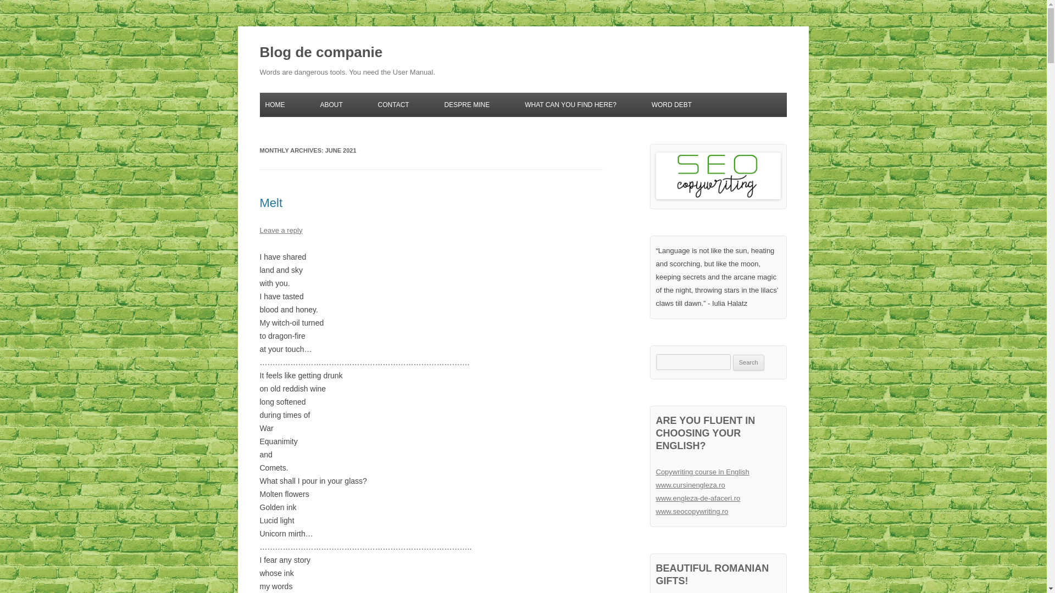 Image resolution: width=1055 pixels, height=593 pixels. Describe the element at coordinates (467, 104) in the screenshot. I see `DESPRE MINE` at that location.